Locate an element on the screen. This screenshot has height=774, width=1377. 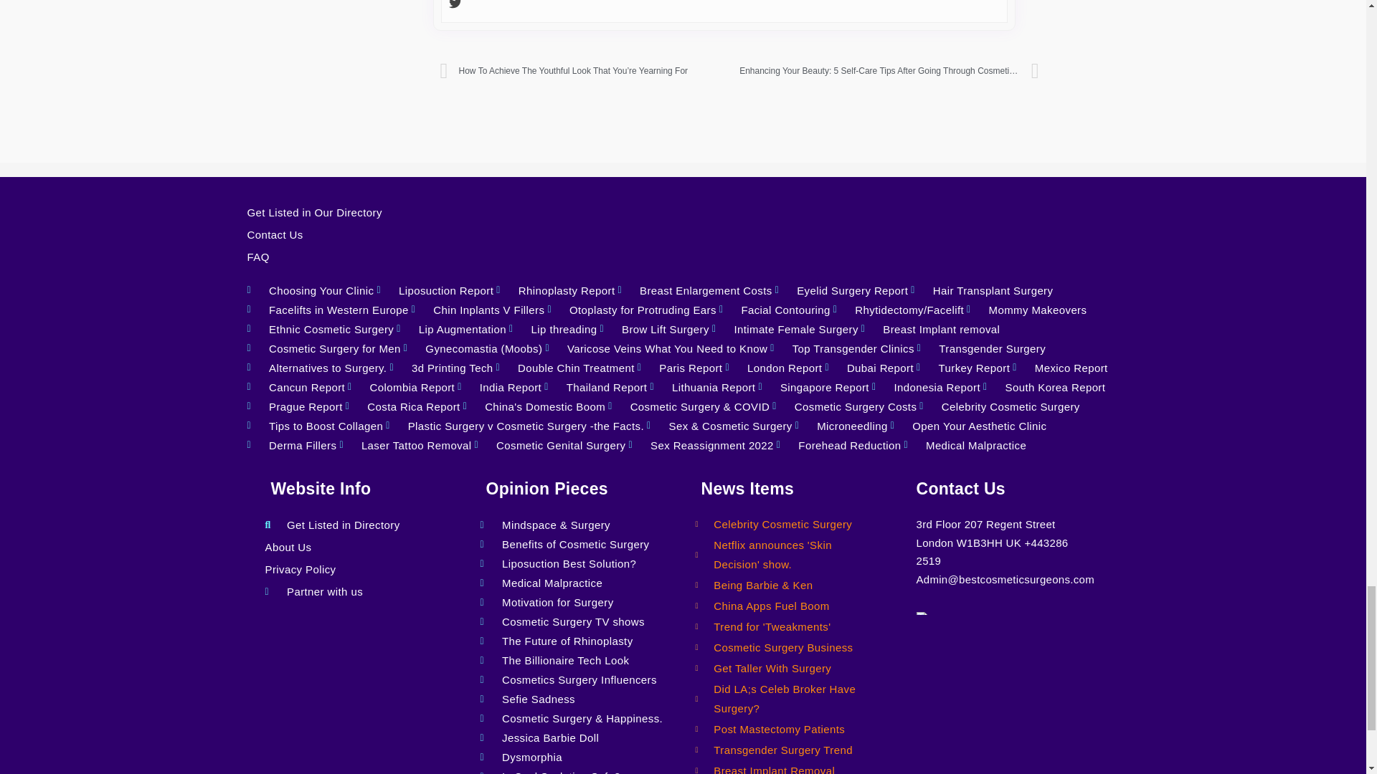
Otoplasty for Protruding Ears is located at coordinates (631, 310).